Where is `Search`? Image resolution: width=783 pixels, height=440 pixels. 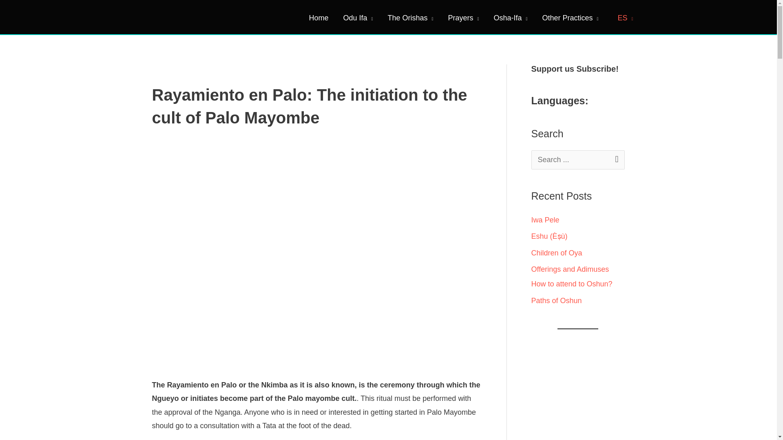
Search is located at coordinates (615, 159).